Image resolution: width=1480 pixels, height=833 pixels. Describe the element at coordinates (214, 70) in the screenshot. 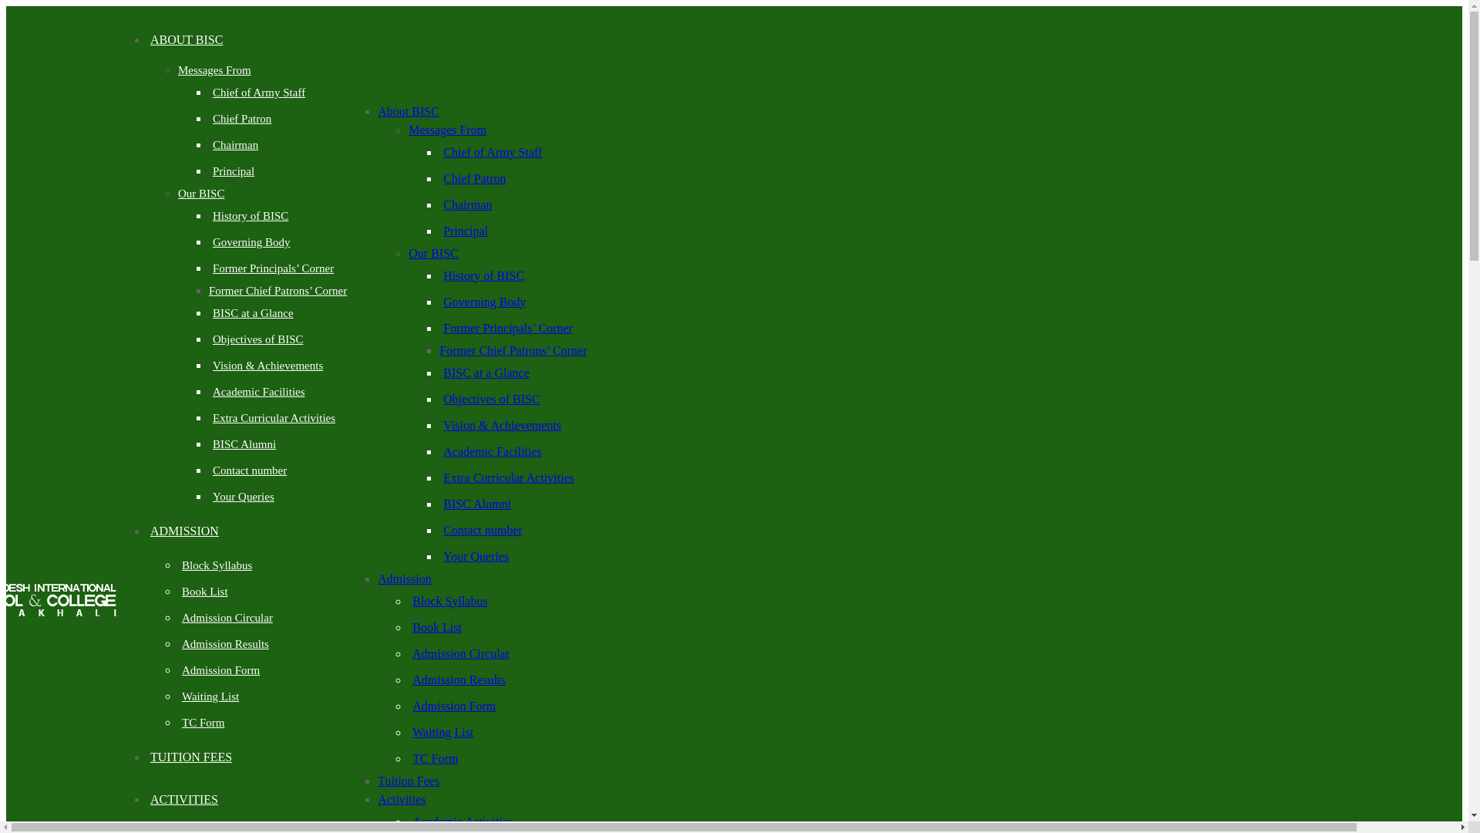

I see `Messages From` at that location.